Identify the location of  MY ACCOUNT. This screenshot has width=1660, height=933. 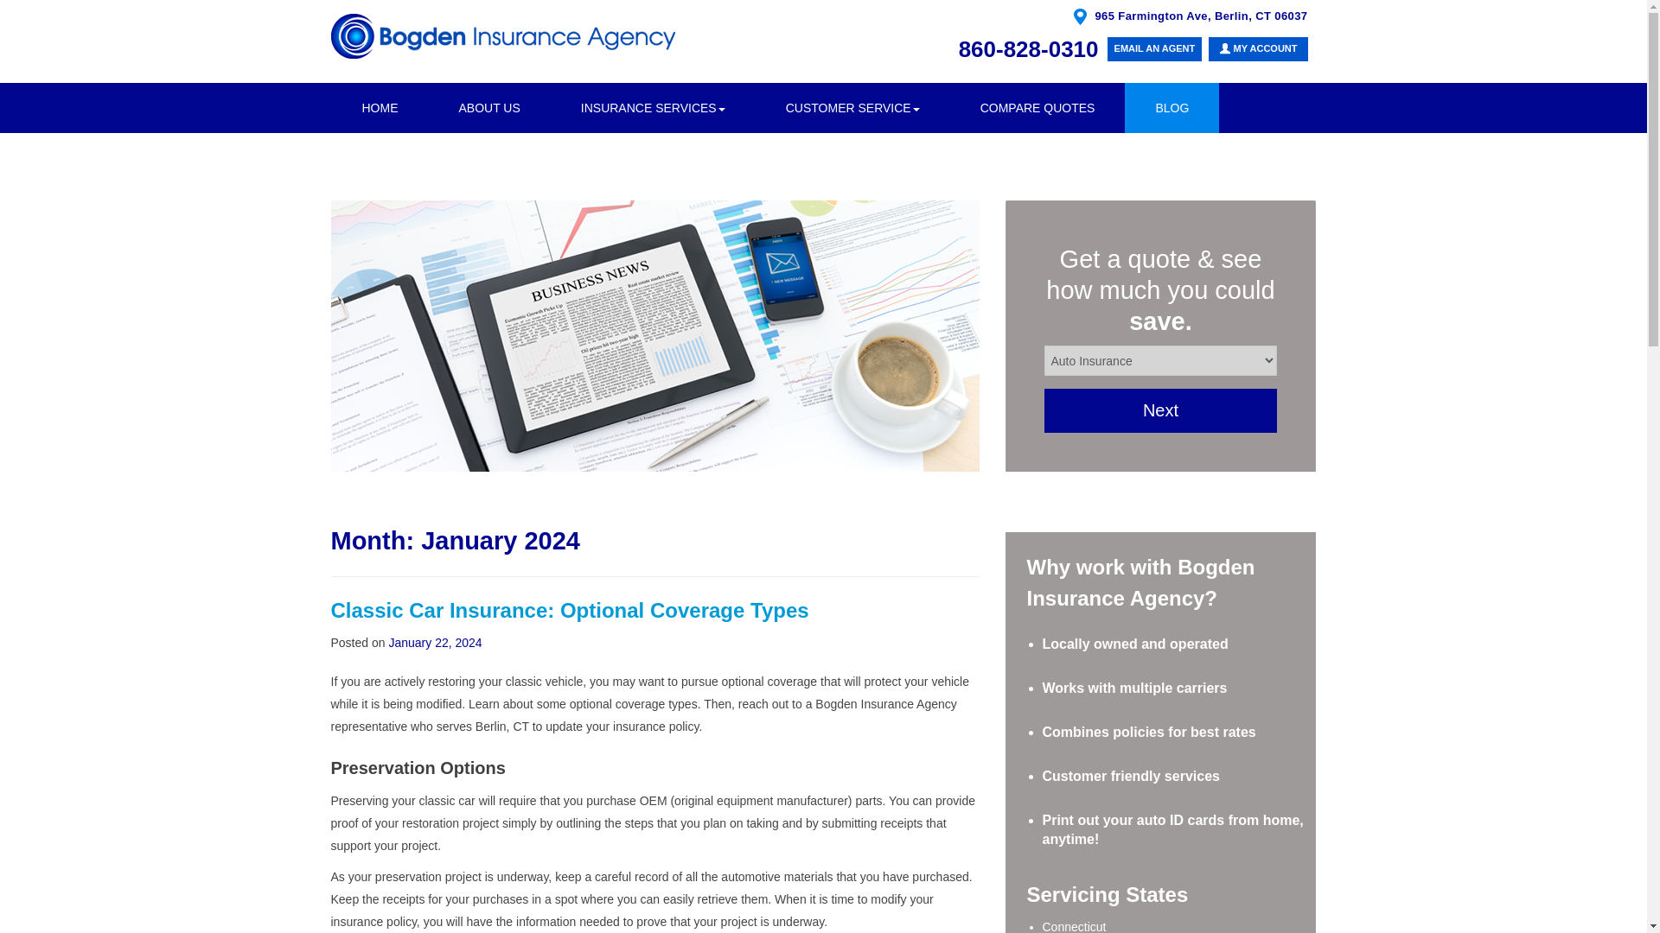
(1257, 49).